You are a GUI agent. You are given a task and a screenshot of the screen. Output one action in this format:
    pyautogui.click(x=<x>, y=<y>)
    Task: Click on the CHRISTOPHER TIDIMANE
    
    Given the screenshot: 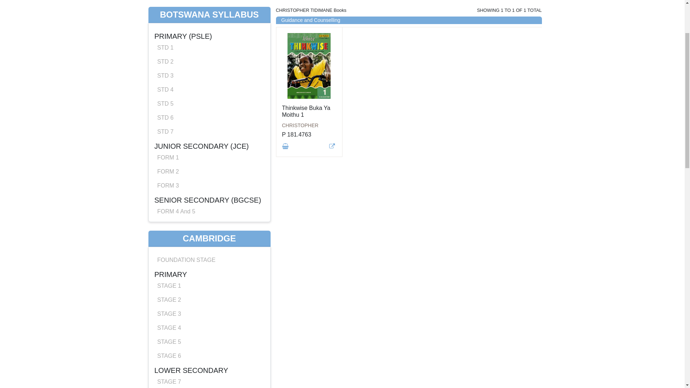 What is the action you would take?
    pyautogui.click(x=309, y=206)
    